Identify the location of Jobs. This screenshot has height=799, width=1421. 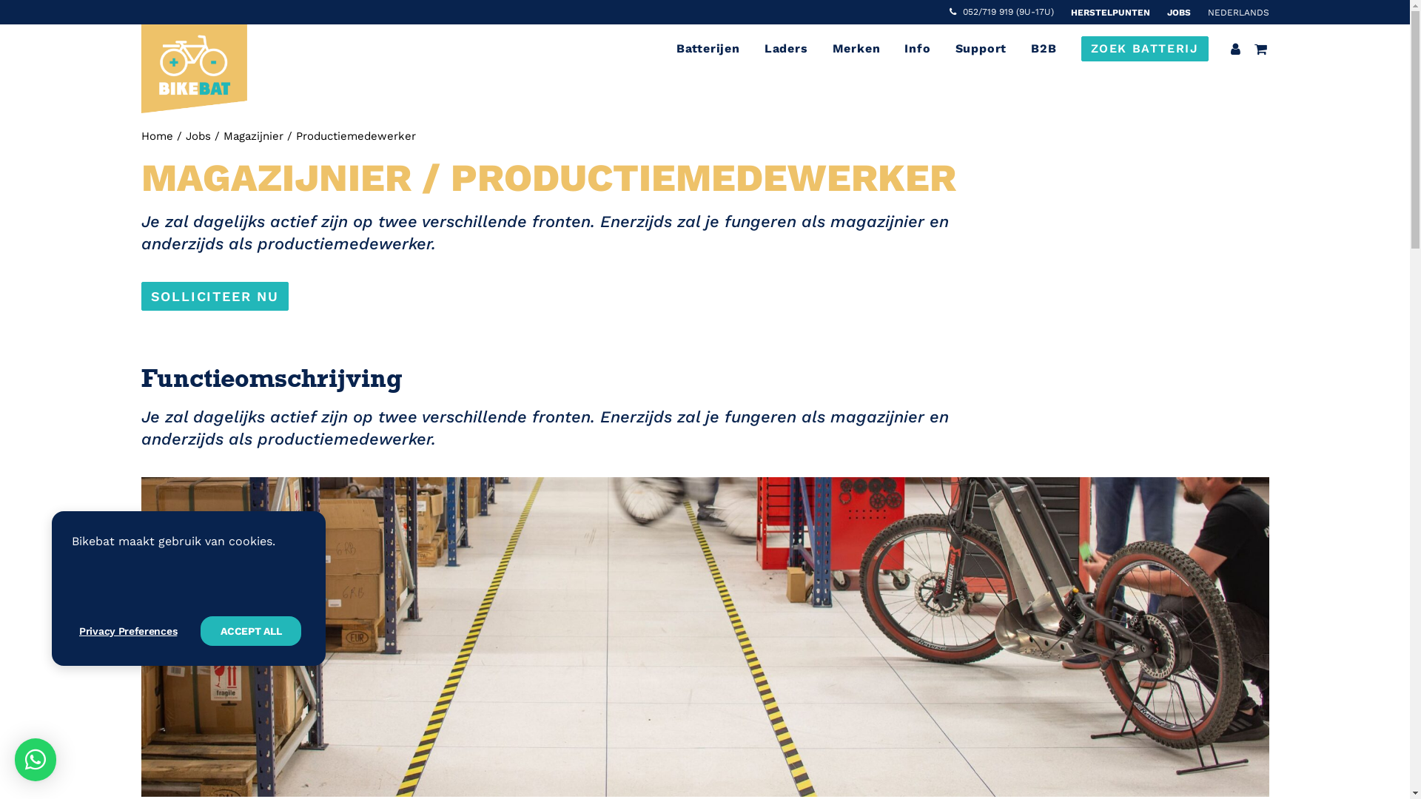
(198, 136).